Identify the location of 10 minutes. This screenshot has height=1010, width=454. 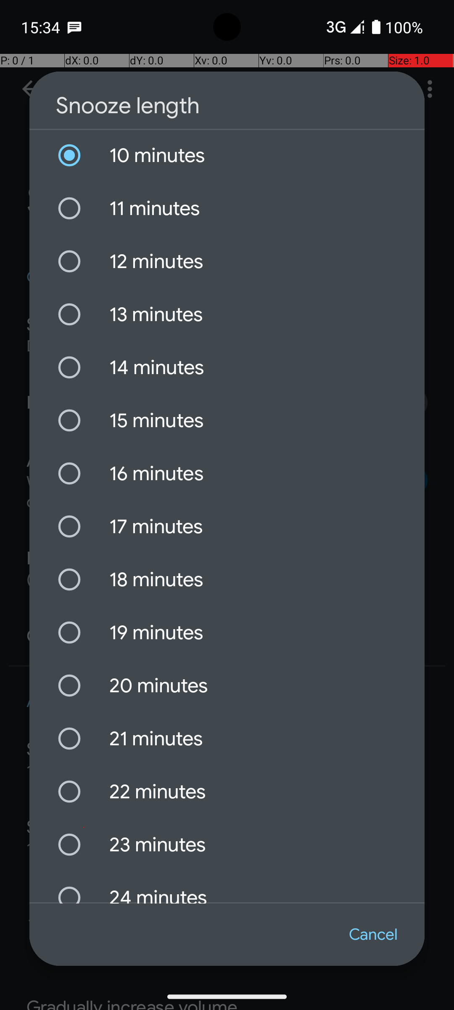
(227, 155).